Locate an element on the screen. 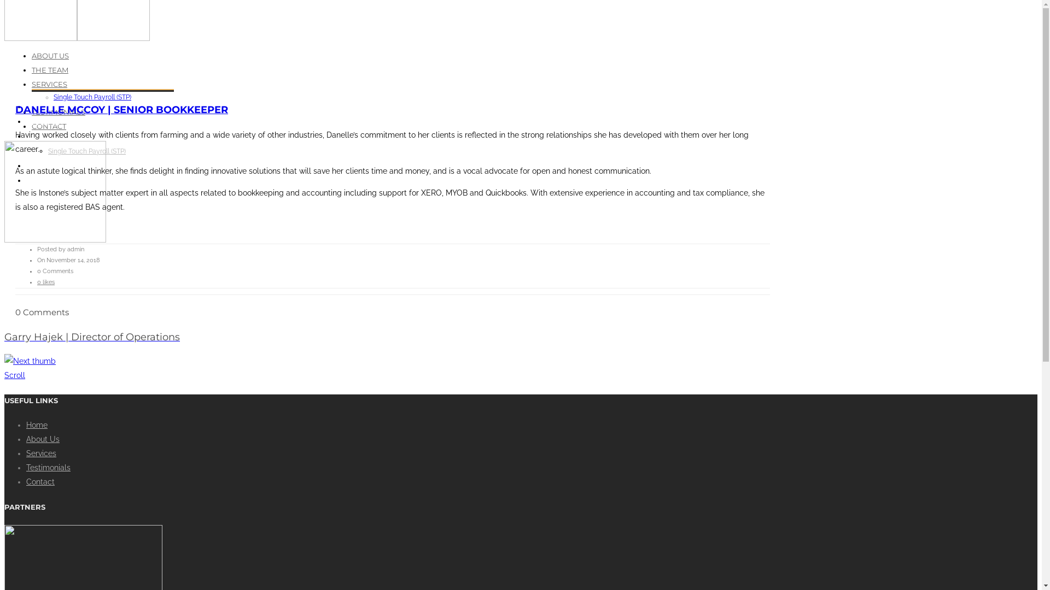 The width and height of the screenshot is (1050, 590). 0 likes is located at coordinates (46, 282).